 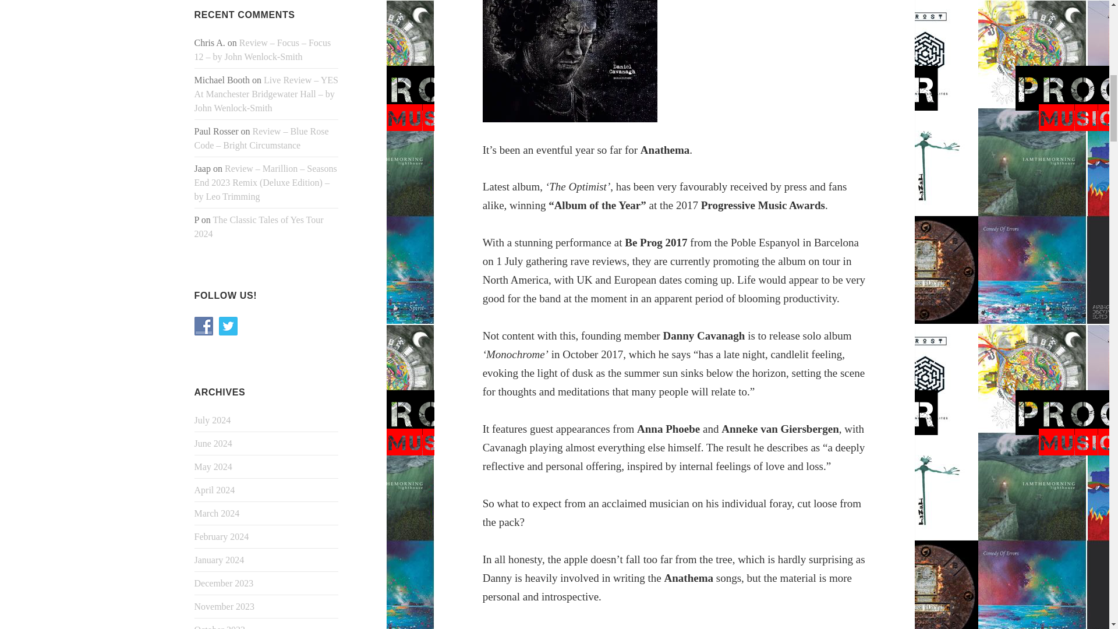 What do you see at coordinates (225, 606) in the screenshot?
I see `November 2023` at bounding box center [225, 606].